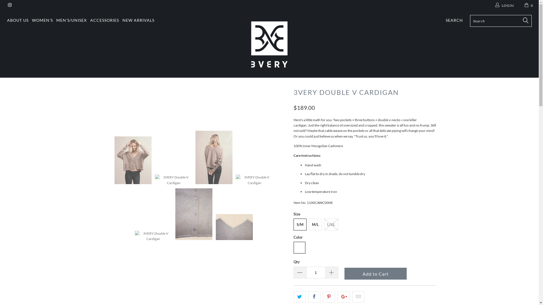 The image size is (543, 305). What do you see at coordinates (454, 20) in the screenshot?
I see `SEARCH` at bounding box center [454, 20].